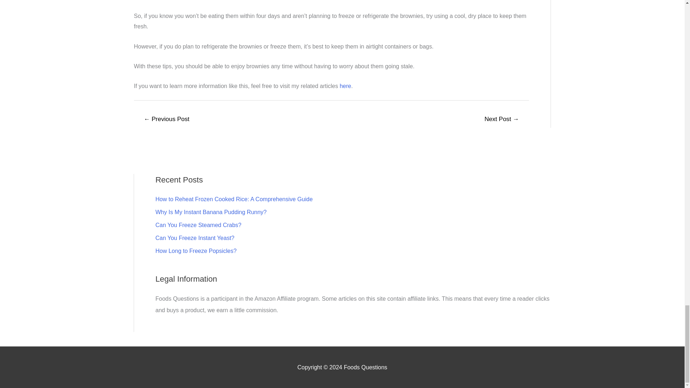  I want to click on Can You Freeze Steamed Crabs?, so click(198, 225).